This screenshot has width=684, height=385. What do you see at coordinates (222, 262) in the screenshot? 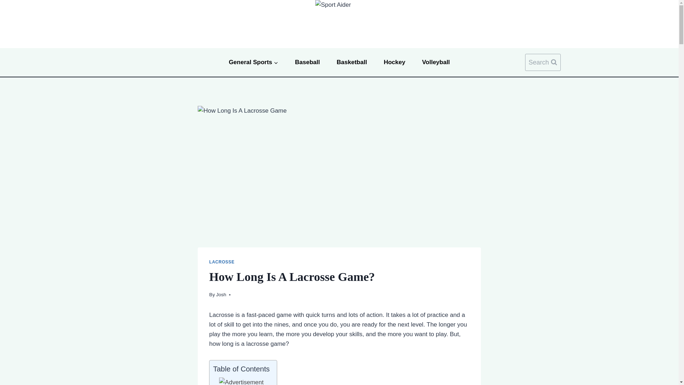
I see `LACROSSE` at bounding box center [222, 262].